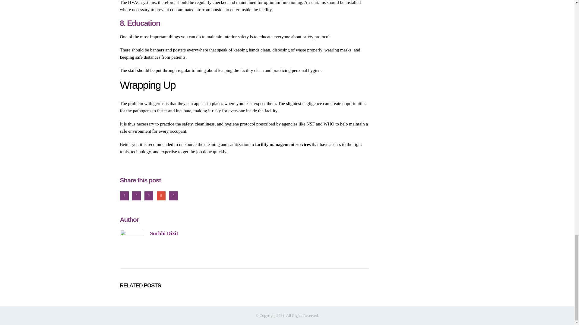  What do you see at coordinates (149, 196) in the screenshot?
I see `LinkedIn` at bounding box center [149, 196].